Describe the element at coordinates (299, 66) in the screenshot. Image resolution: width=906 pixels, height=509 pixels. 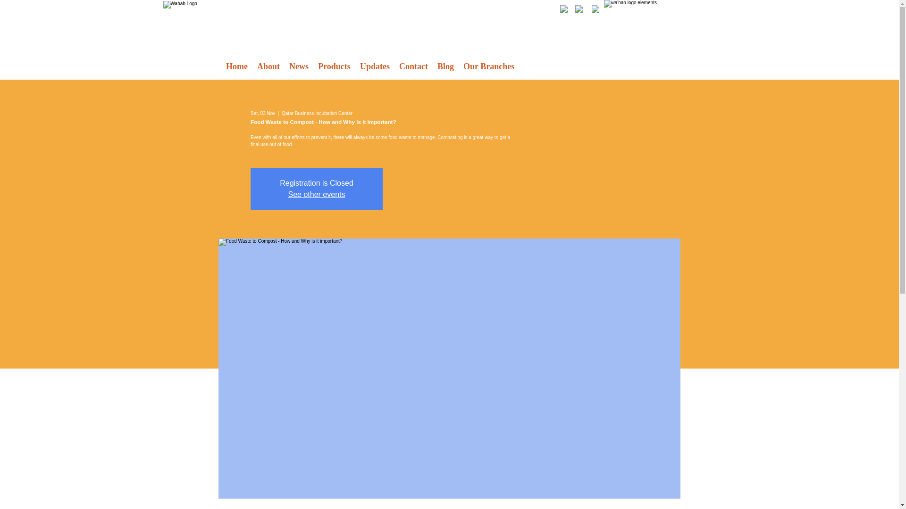
I see `News` at that location.